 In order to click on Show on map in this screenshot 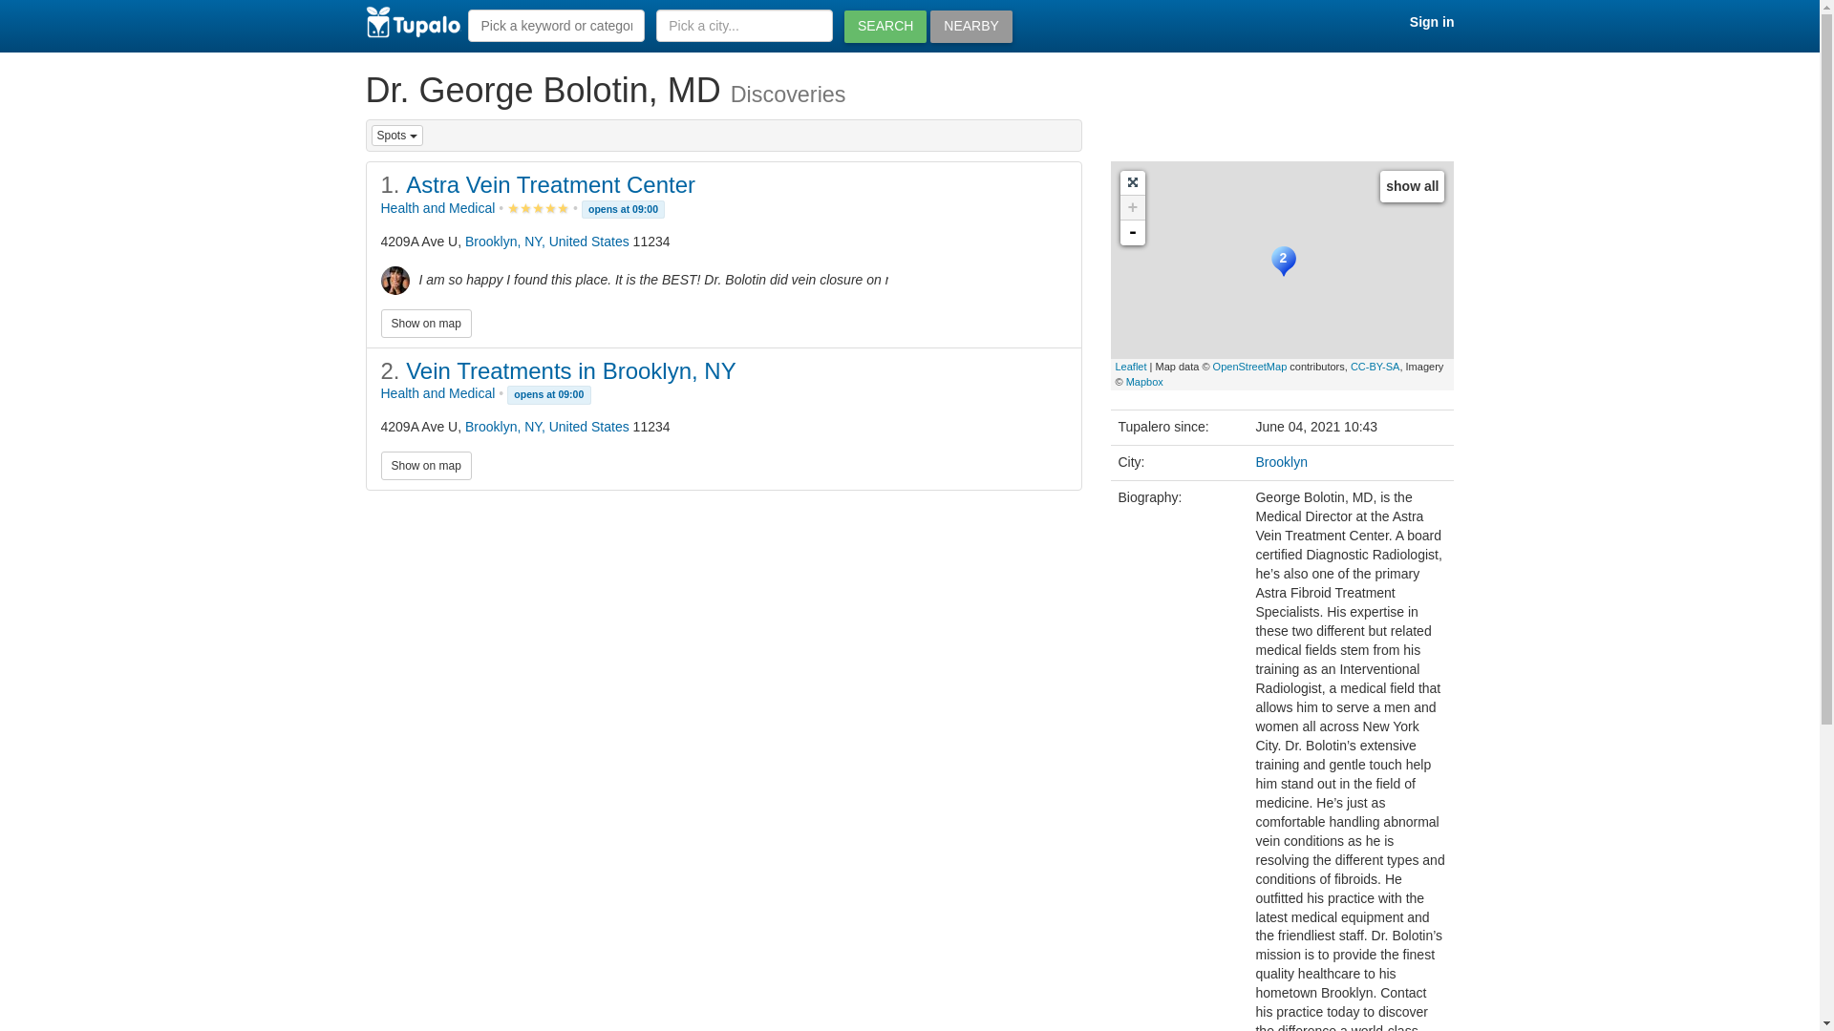, I will do `click(425, 466)`.